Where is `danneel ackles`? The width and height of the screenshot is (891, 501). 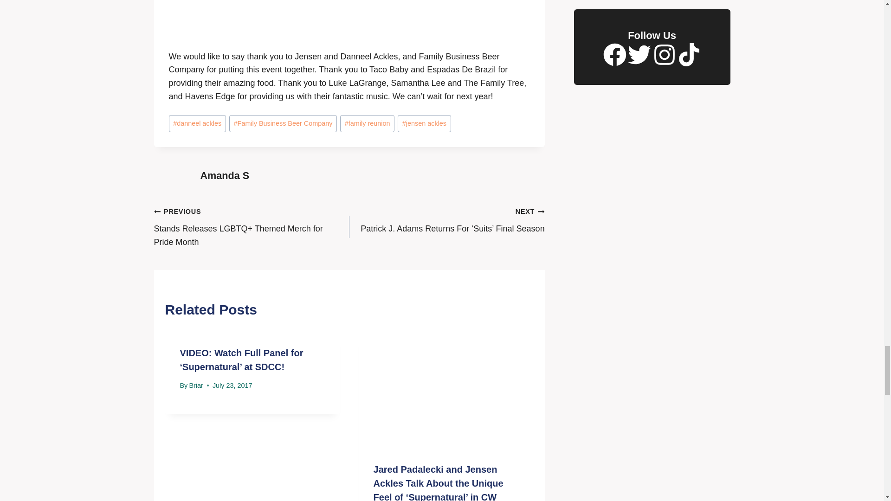
danneel ackles is located at coordinates (198, 123).